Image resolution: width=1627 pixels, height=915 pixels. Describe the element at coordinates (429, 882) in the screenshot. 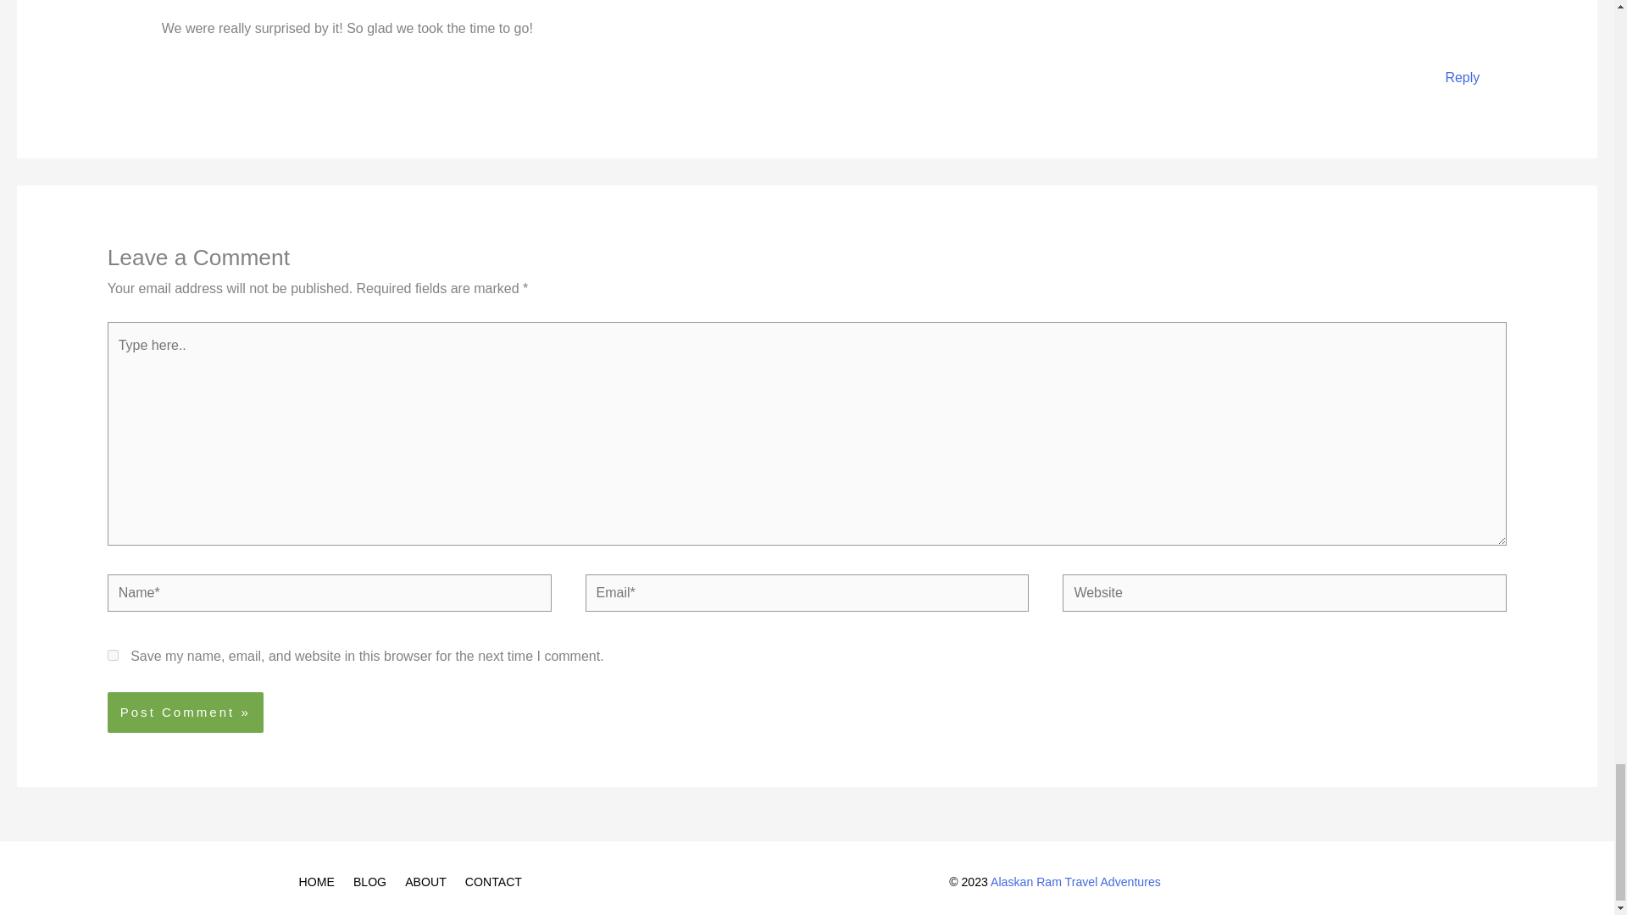

I see `ABOUT` at that location.